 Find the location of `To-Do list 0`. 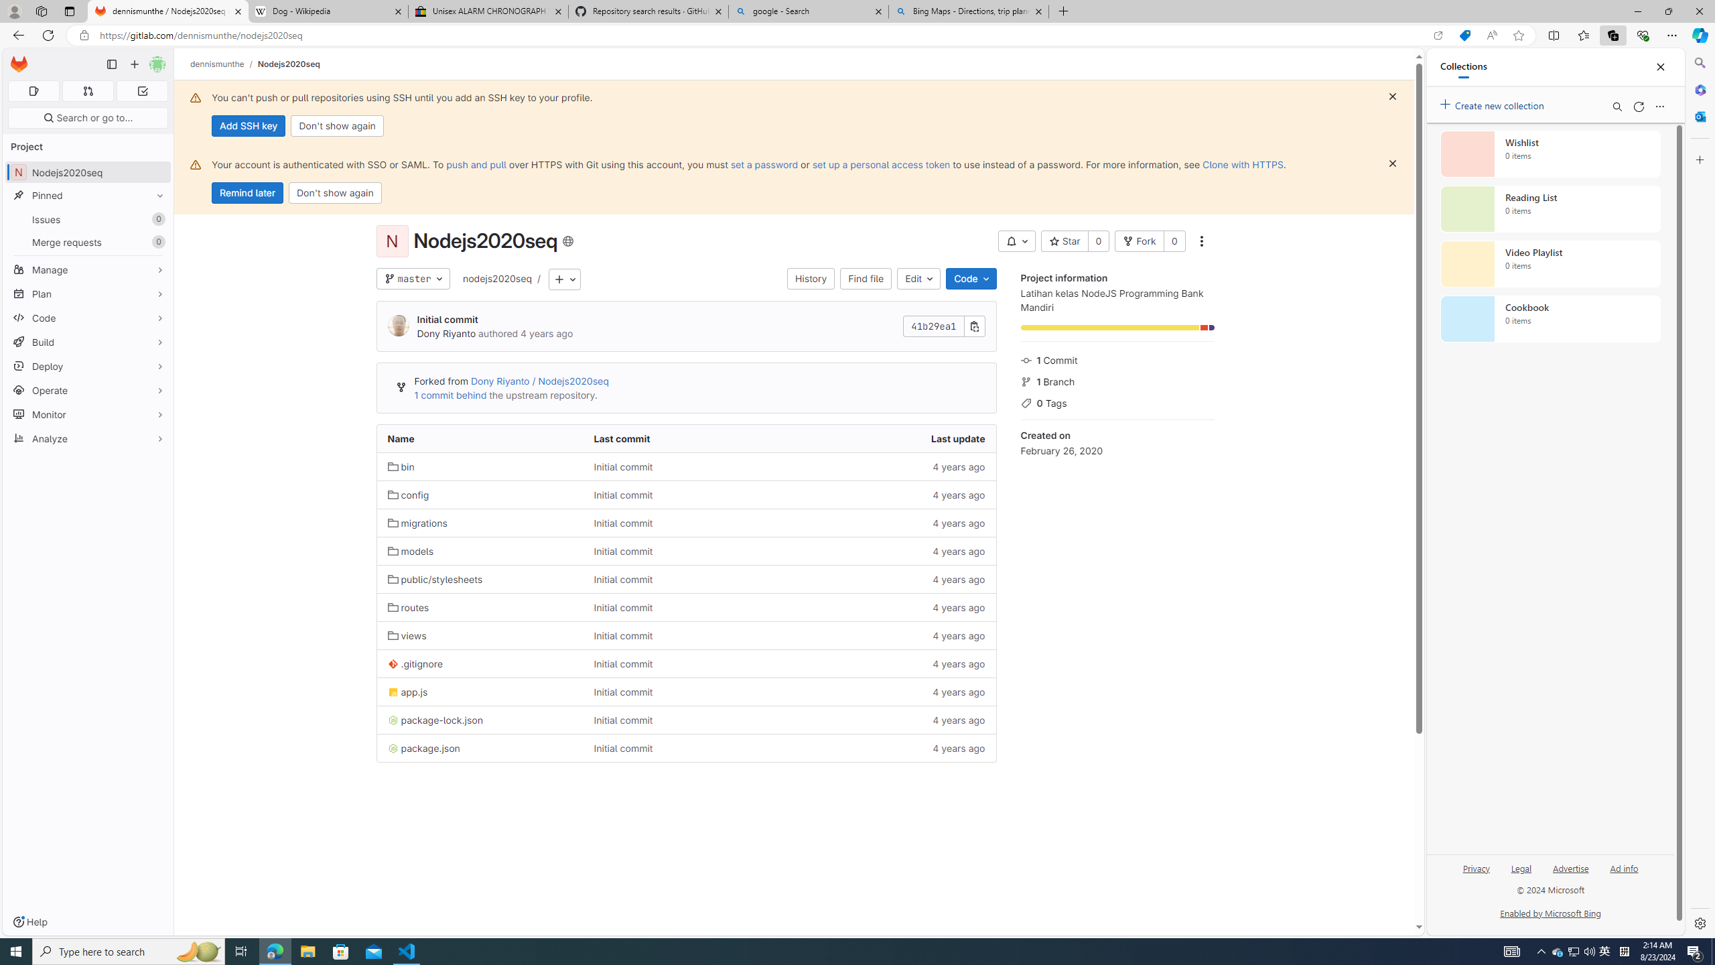

To-Do list 0 is located at coordinates (142, 91).